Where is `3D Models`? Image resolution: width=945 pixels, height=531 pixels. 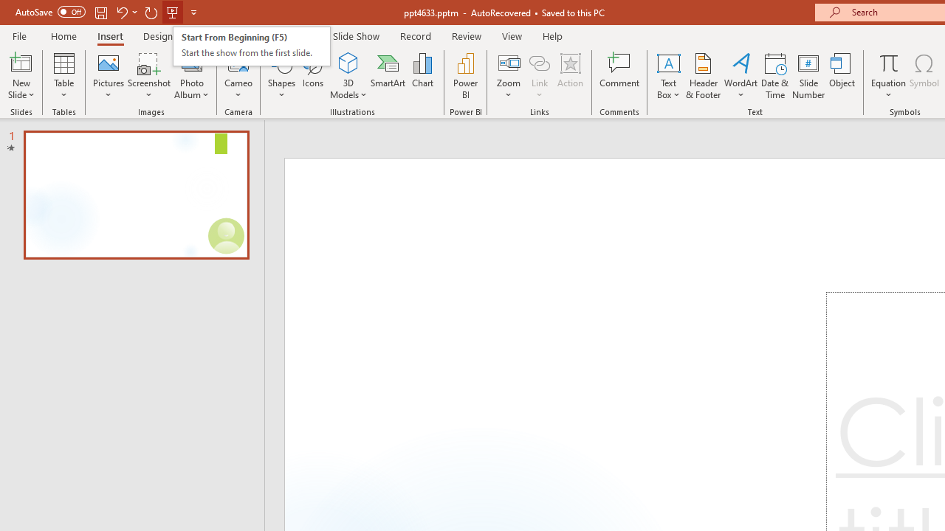 3D Models is located at coordinates (348, 75).